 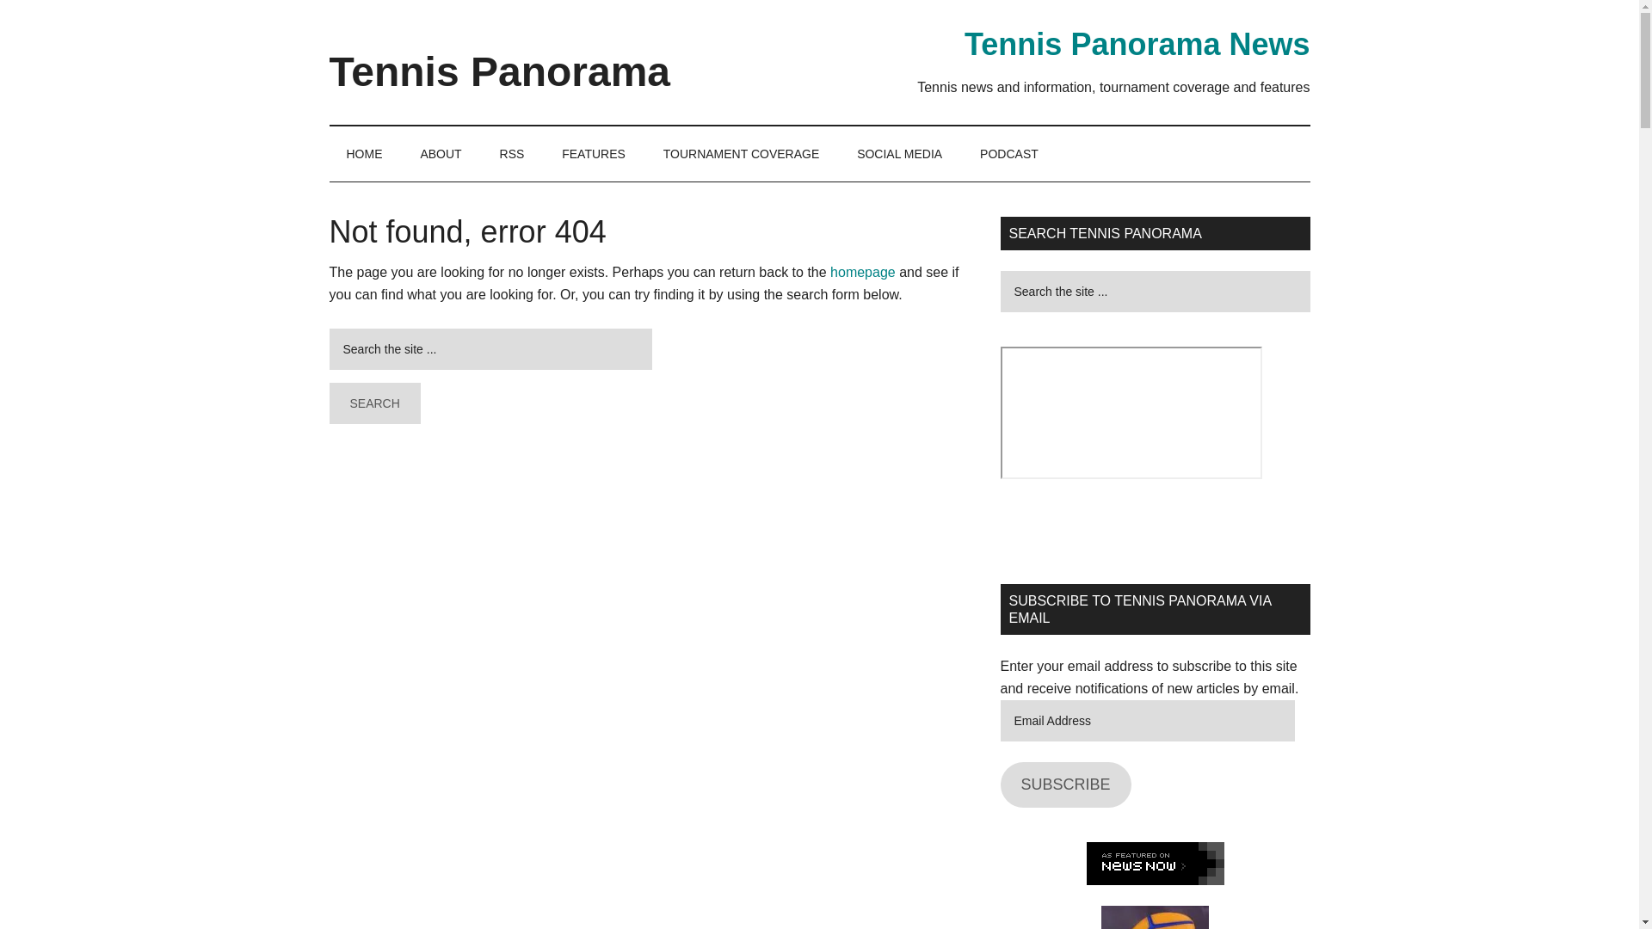 I want to click on Search, so click(x=373, y=403).